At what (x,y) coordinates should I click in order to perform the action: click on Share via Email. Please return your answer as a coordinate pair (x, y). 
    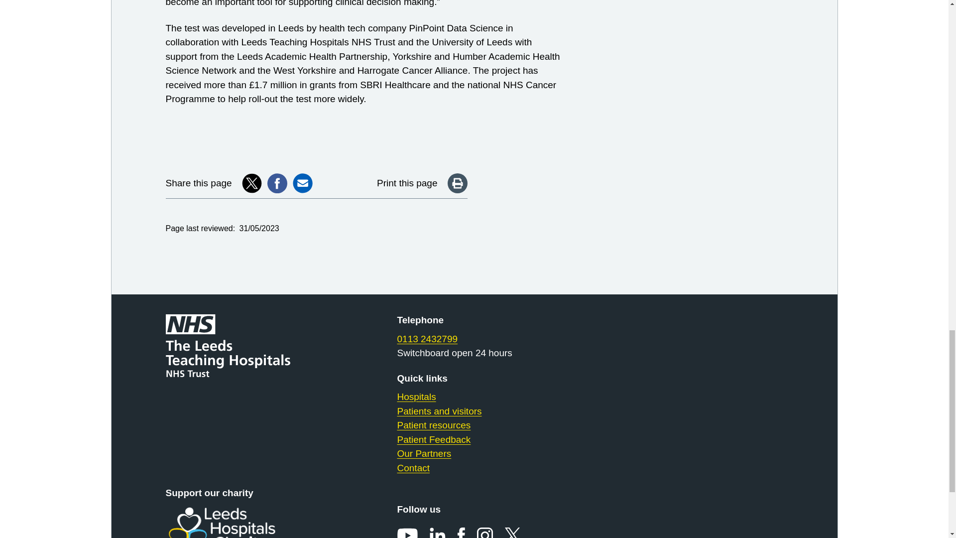
    Looking at the image, I should click on (302, 183).